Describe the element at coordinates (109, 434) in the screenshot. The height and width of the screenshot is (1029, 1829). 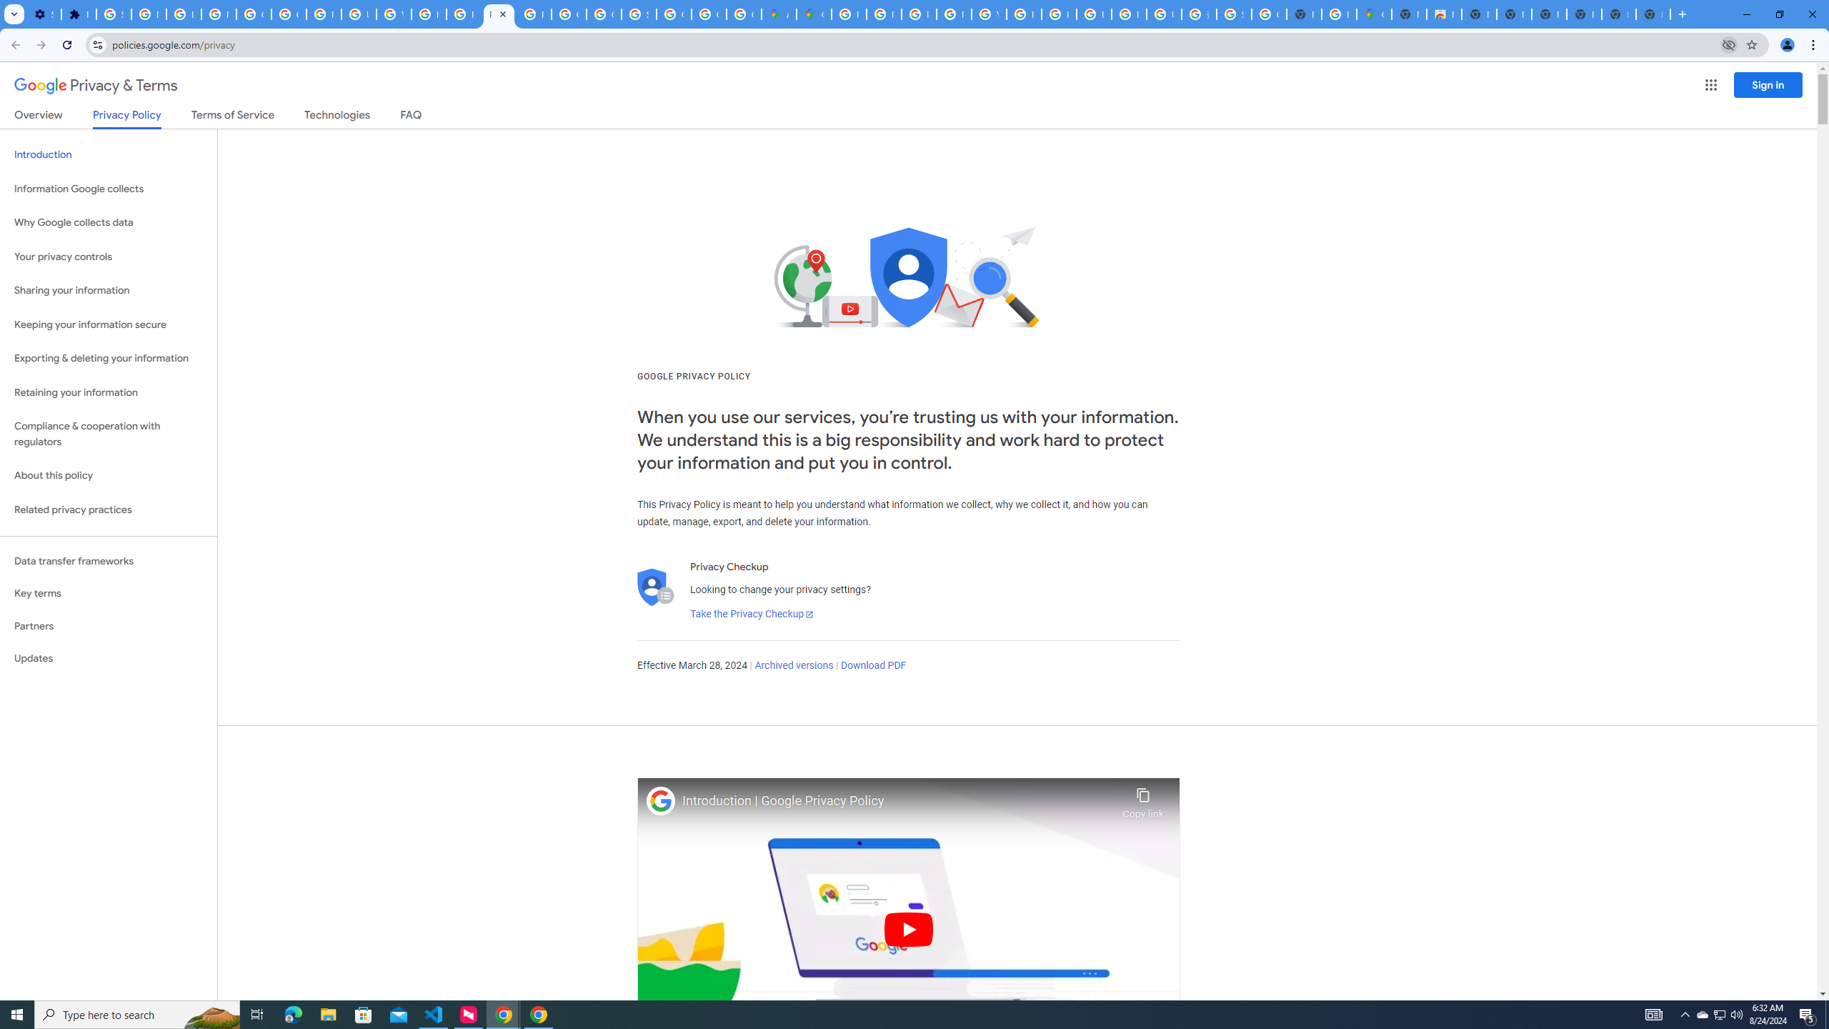
I see `Compliance & cooperation with regulators` at that location.